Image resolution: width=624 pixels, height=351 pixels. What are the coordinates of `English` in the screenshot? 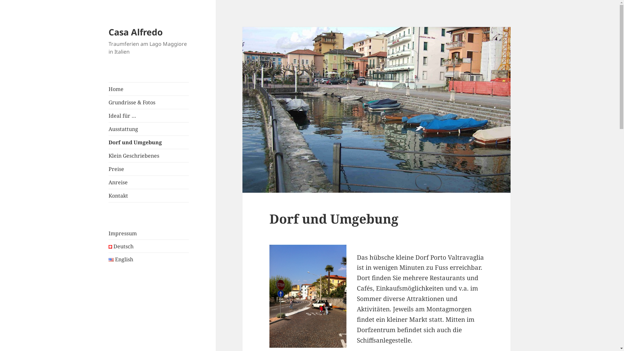 It's located at (111, 260).